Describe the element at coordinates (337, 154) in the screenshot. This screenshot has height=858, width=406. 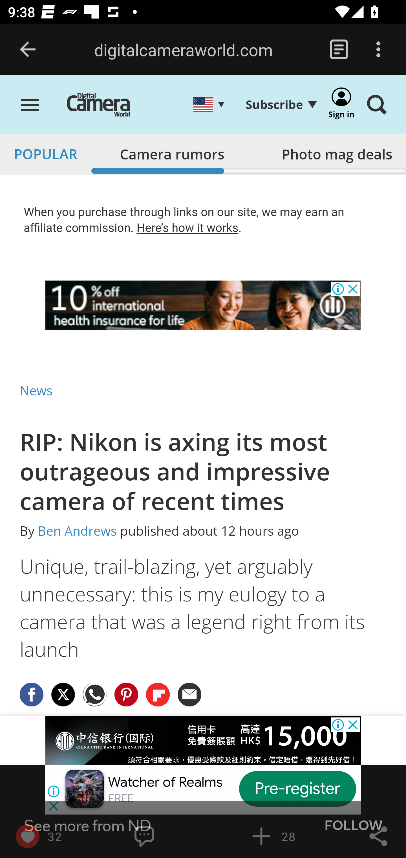
I see `Photo mag deals` at that location.